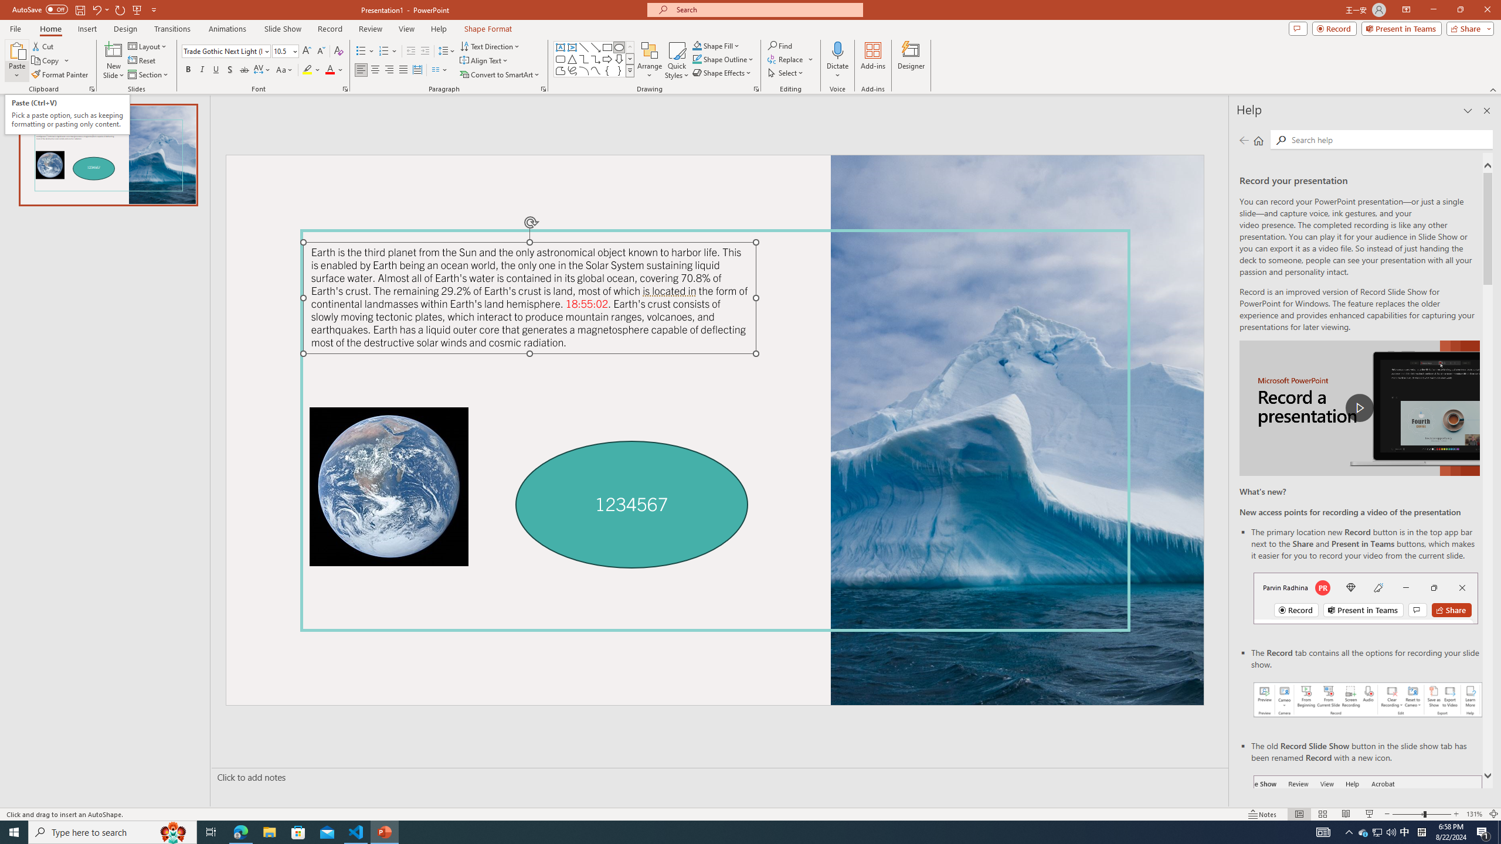 The image size is (1501, 844). I want to click on Record your presentations screenshot one, so click(1368, 700).